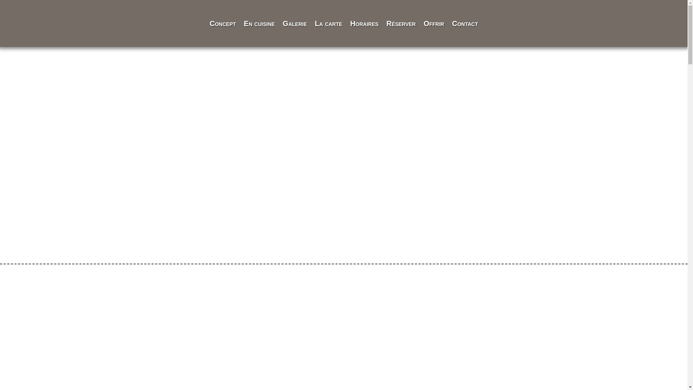 This screenshot has width=693, height=390. I want to click on Horaires, so click(364, 23).